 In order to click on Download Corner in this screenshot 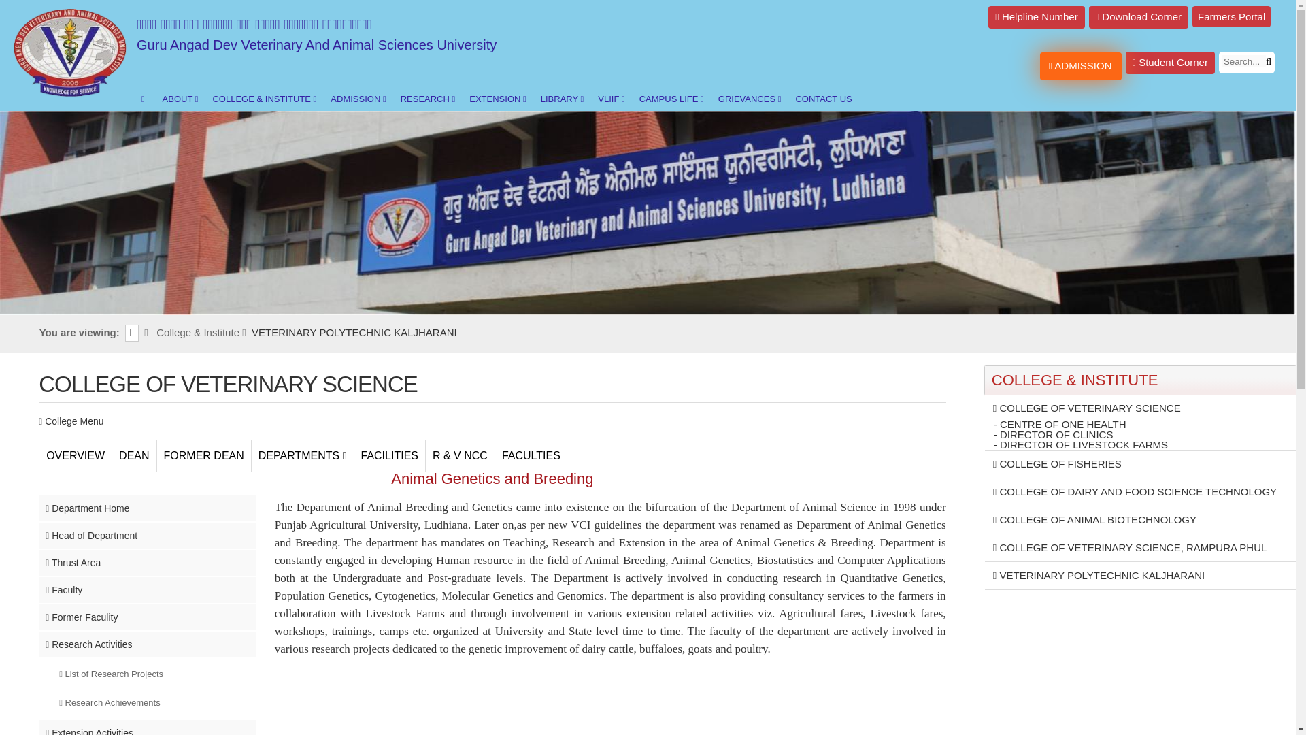, I will do `click(1139, 17)`.